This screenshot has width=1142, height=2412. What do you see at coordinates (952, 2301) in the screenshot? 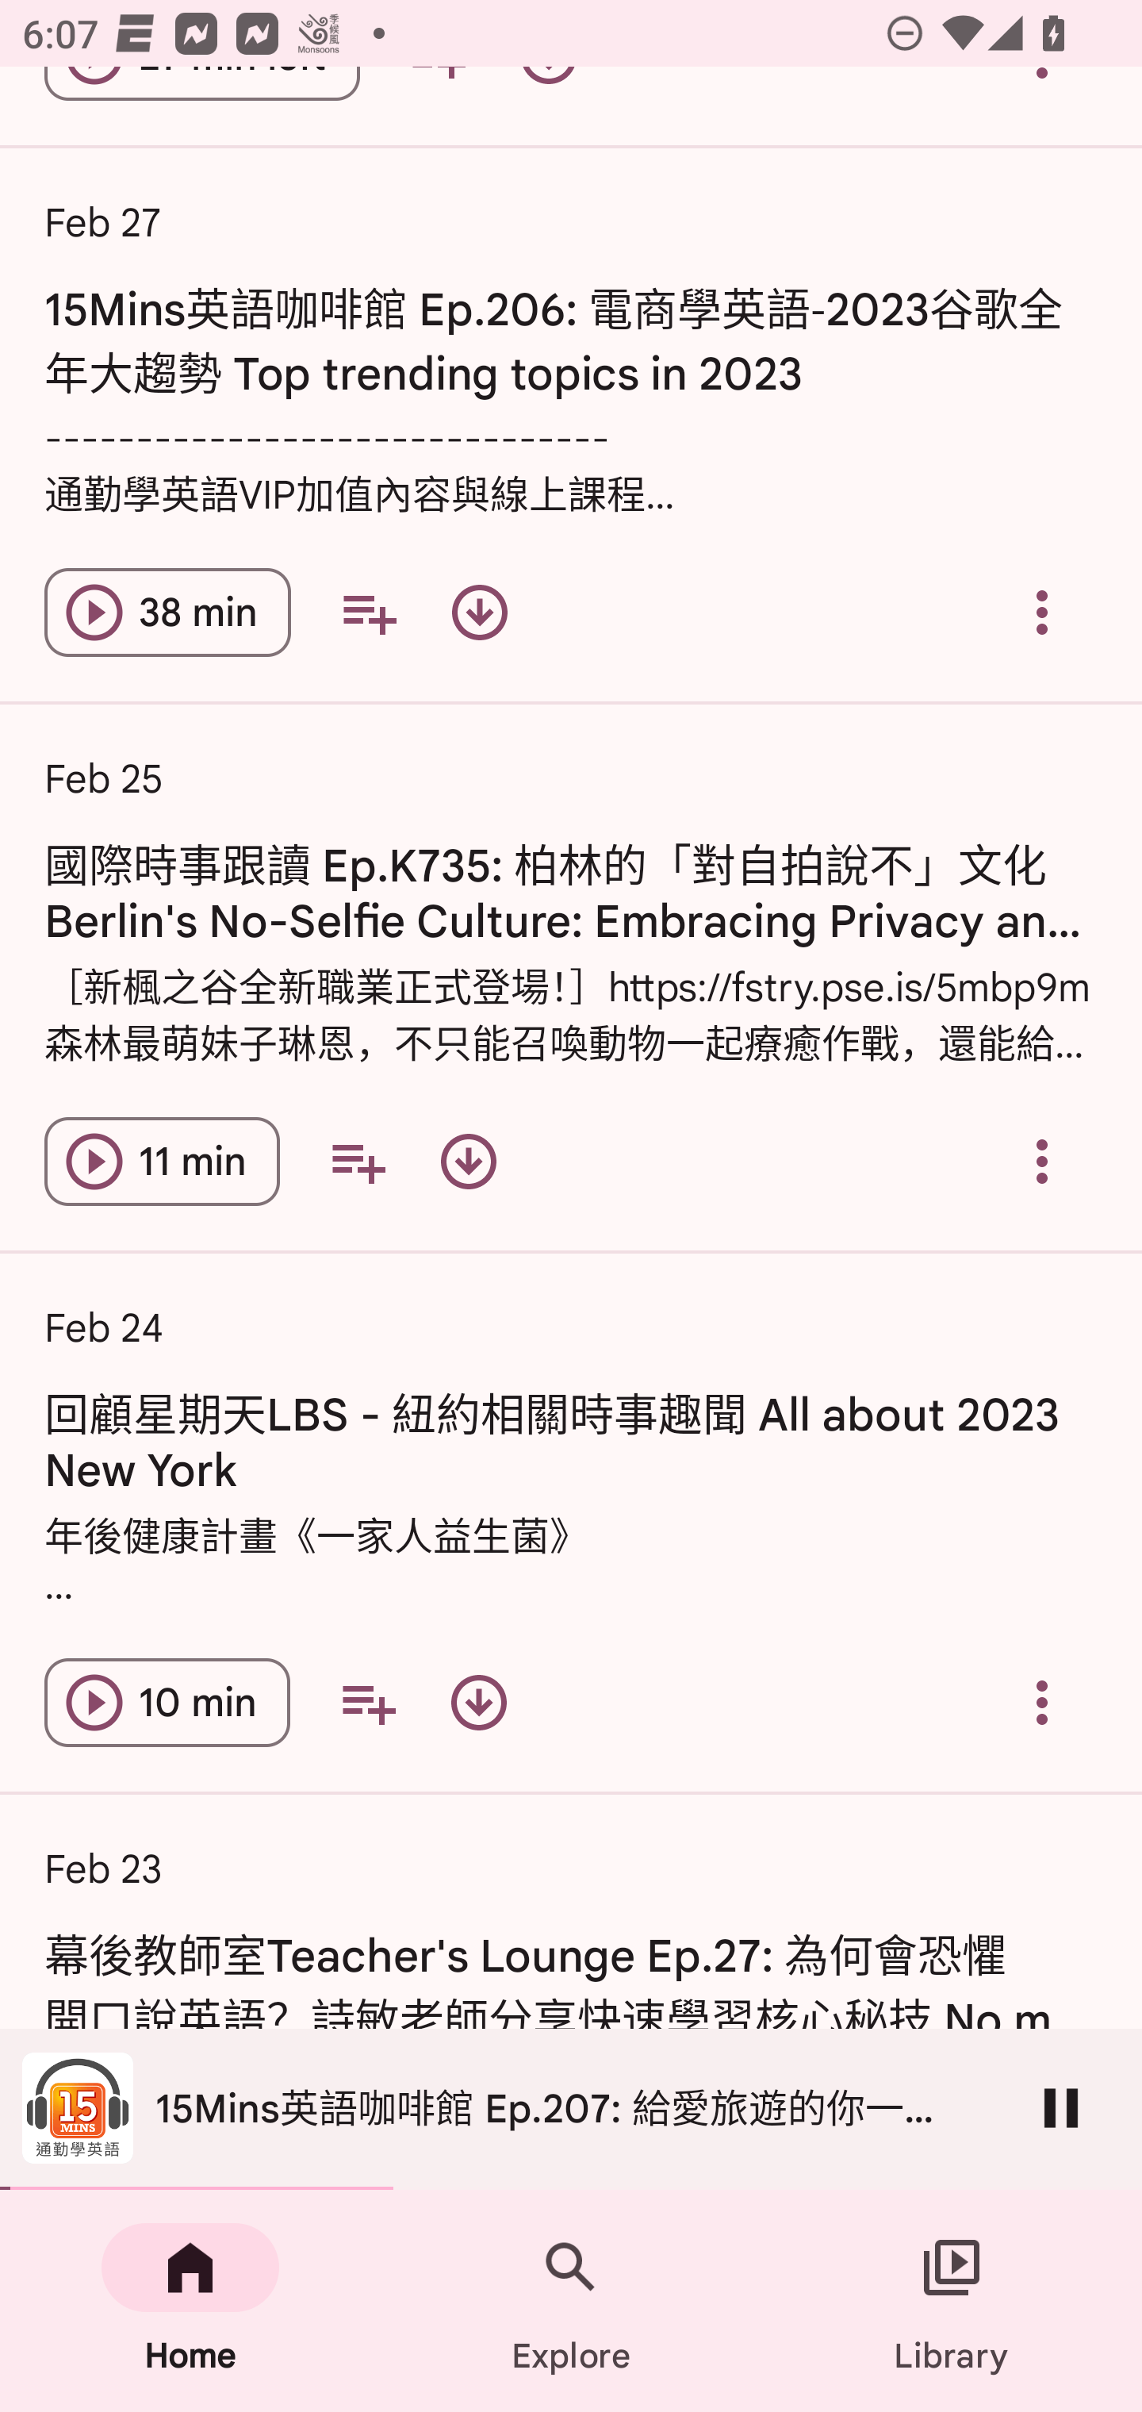
I see `Library` at bounding box center [952, 2301].